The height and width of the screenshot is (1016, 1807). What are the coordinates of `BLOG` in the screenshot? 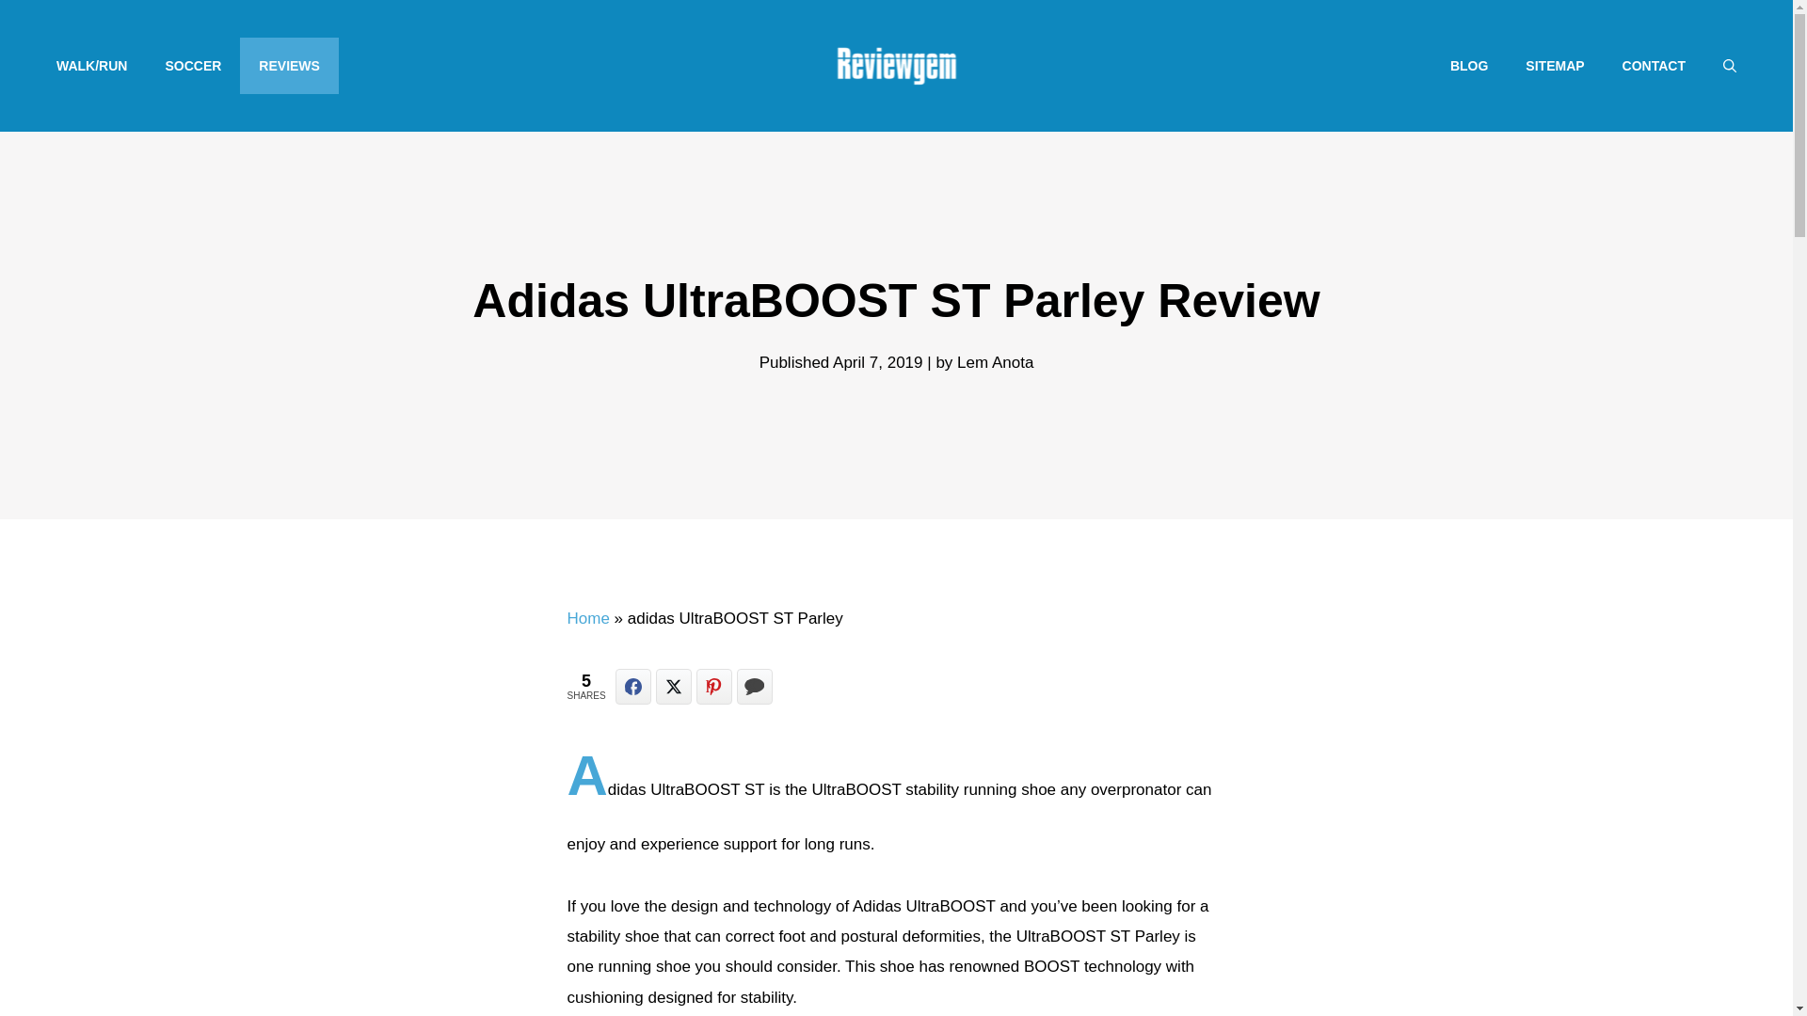 It's located at (1468, 66).